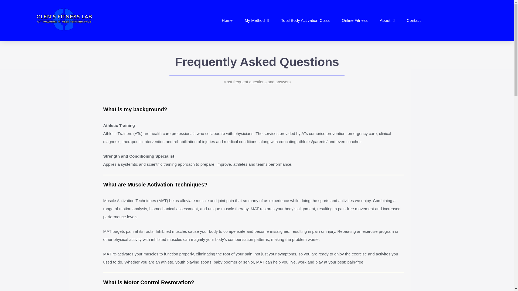  What do you see at coordinates (355, 20) in the screenshot?
I see `Online Fitness` at bounding box center [355, 20].